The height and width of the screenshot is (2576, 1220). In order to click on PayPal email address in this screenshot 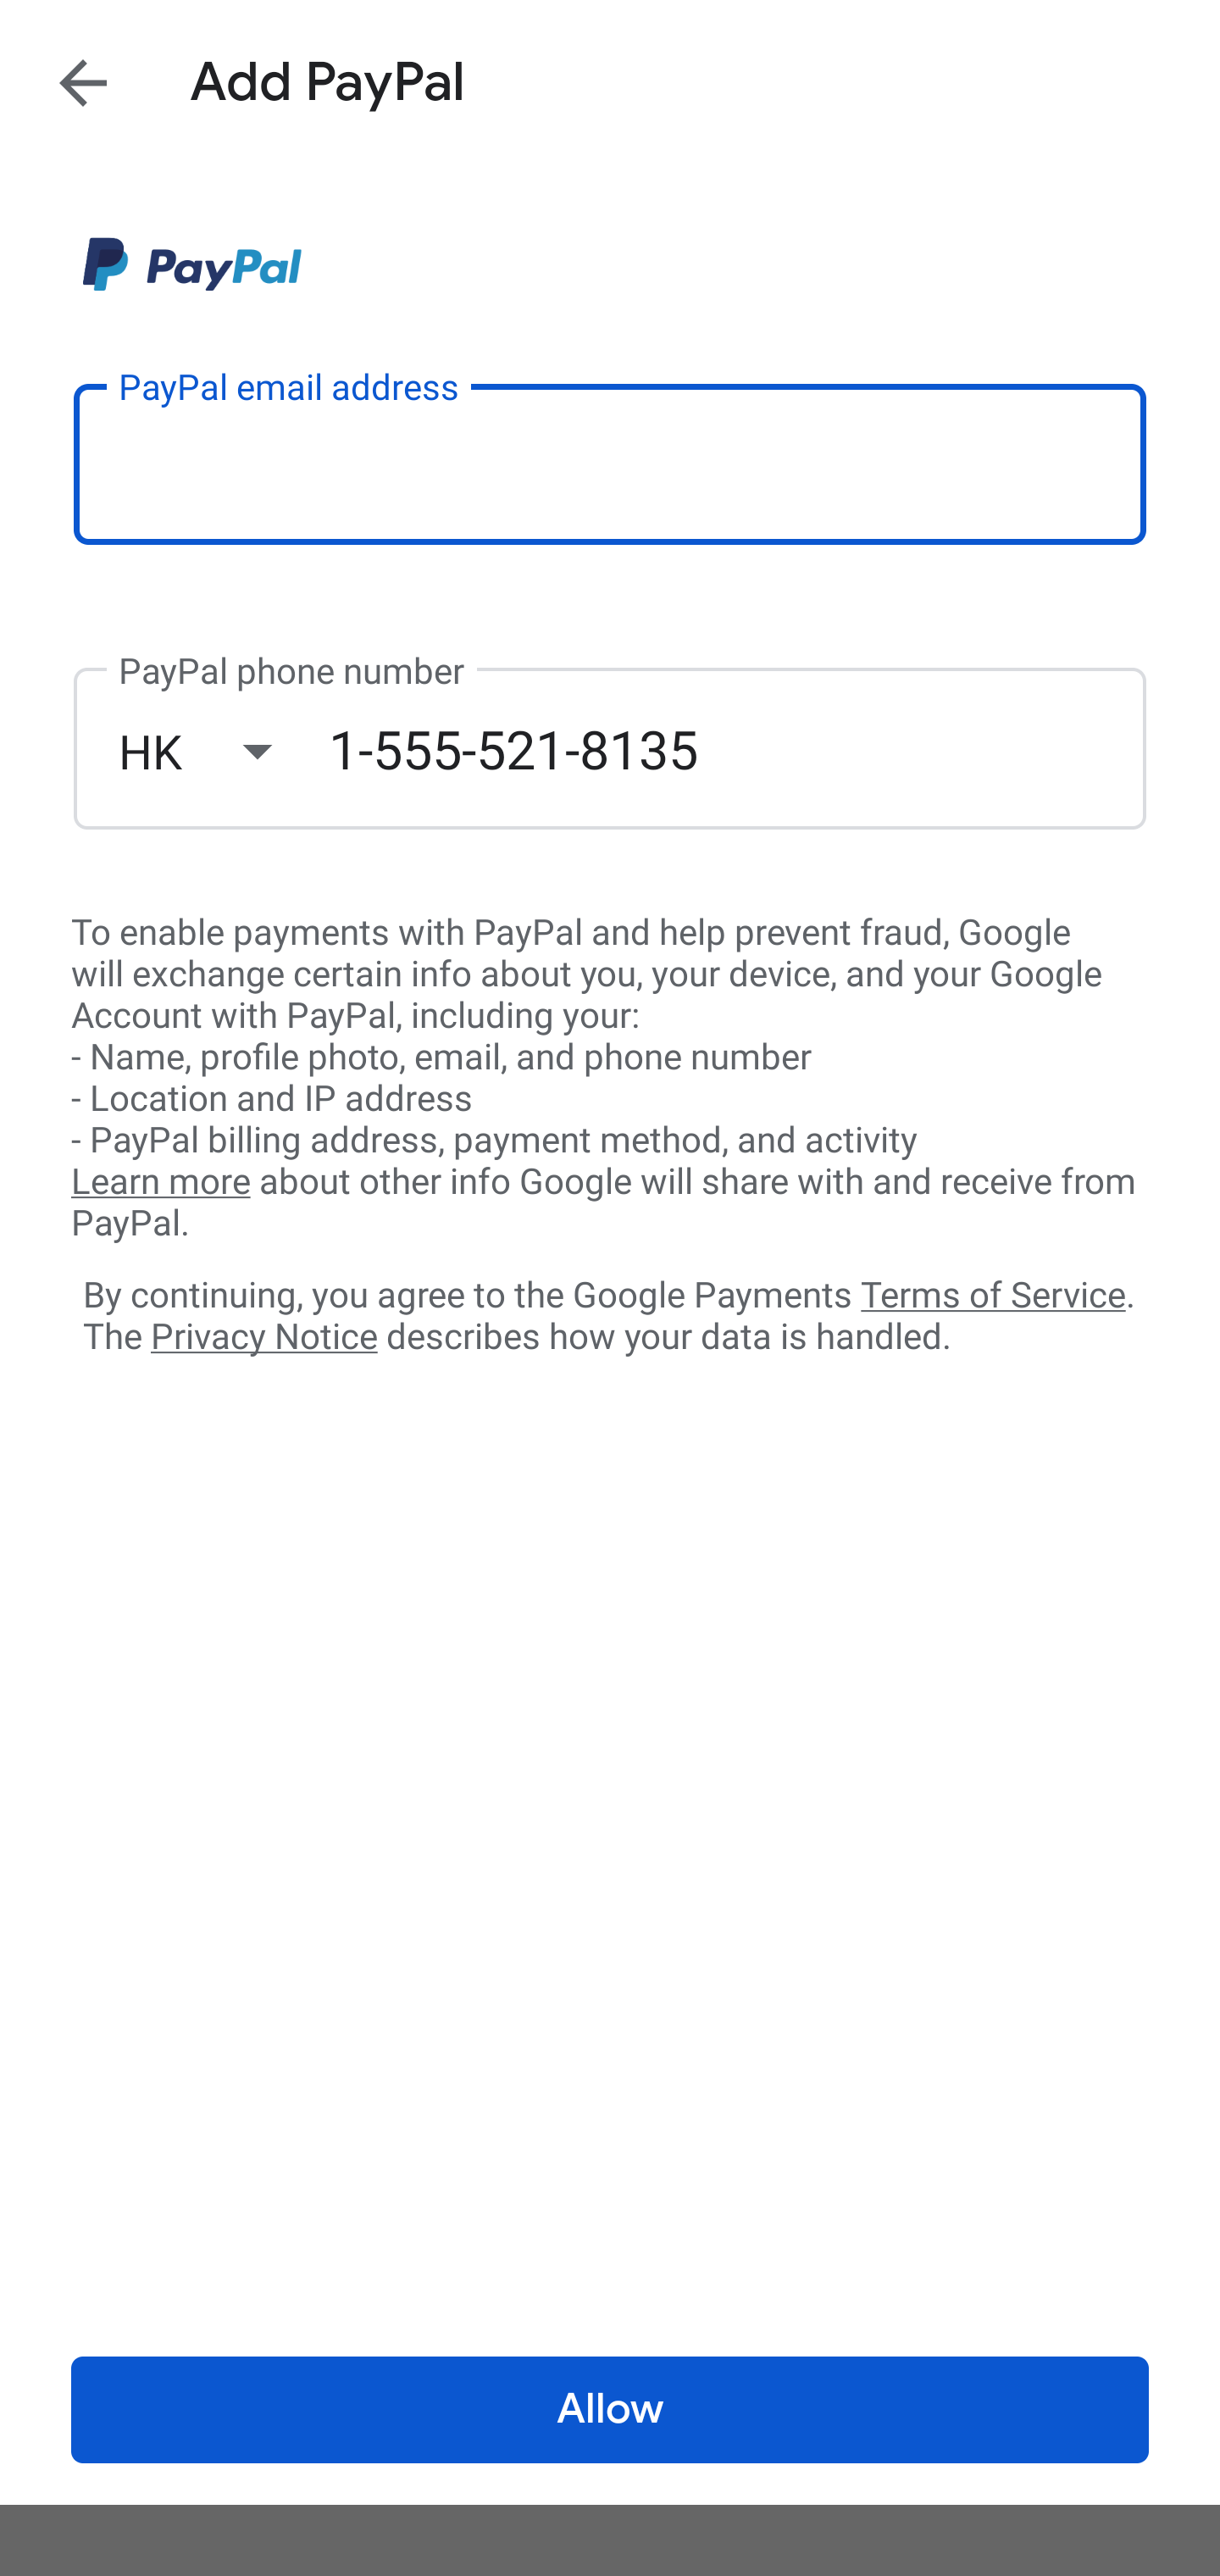, I will do `click(610, 463)`.